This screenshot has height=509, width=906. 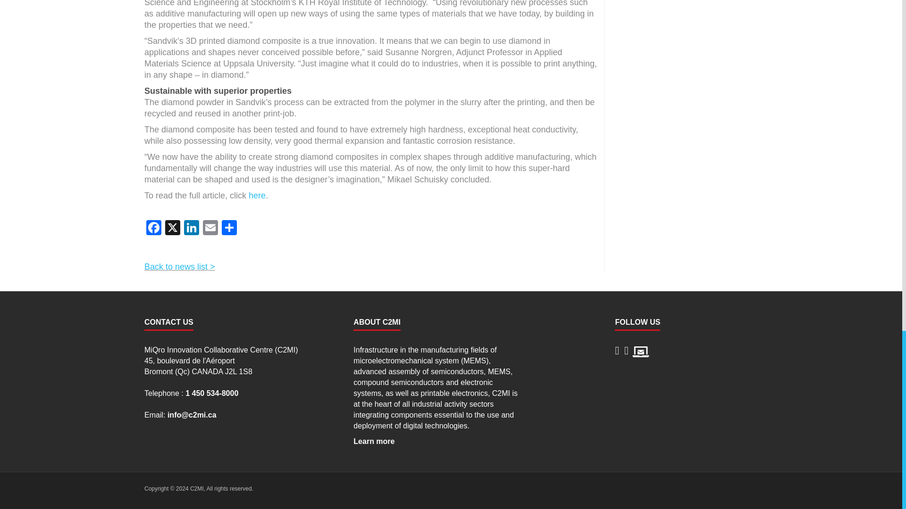 I want to click on LinkedIn, so click(x=192, y=229).